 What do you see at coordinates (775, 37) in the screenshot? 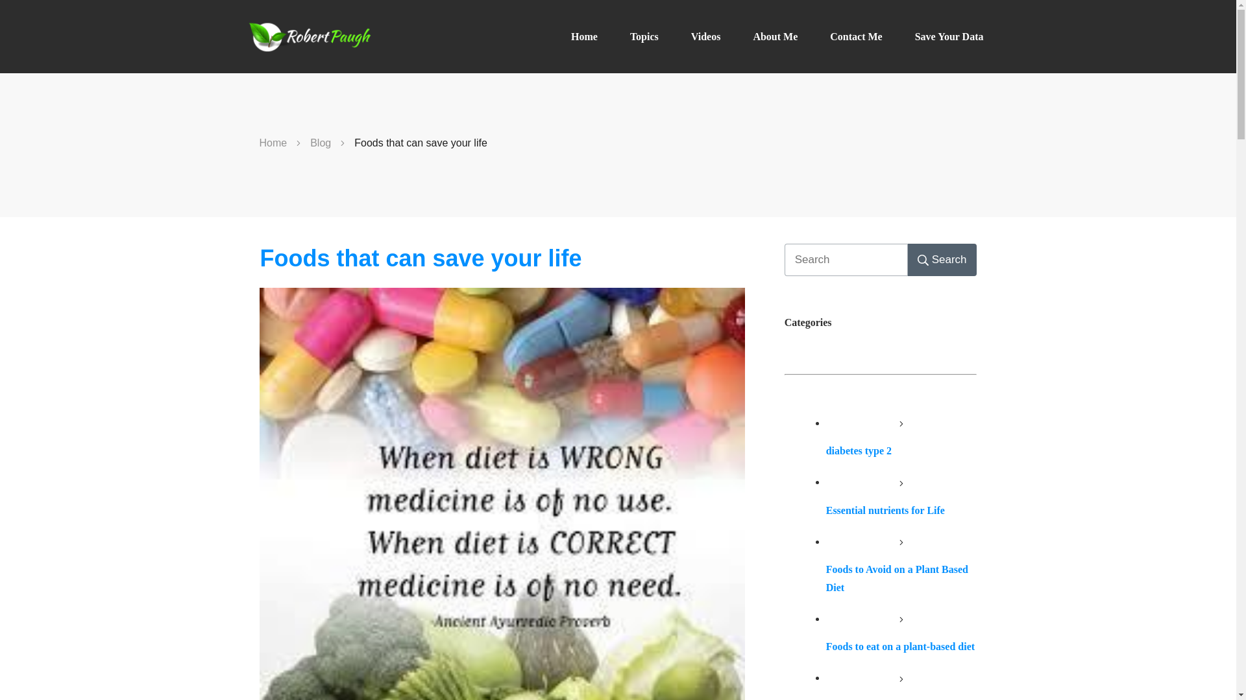
I see `About Me` at bounding box center [775, 37].